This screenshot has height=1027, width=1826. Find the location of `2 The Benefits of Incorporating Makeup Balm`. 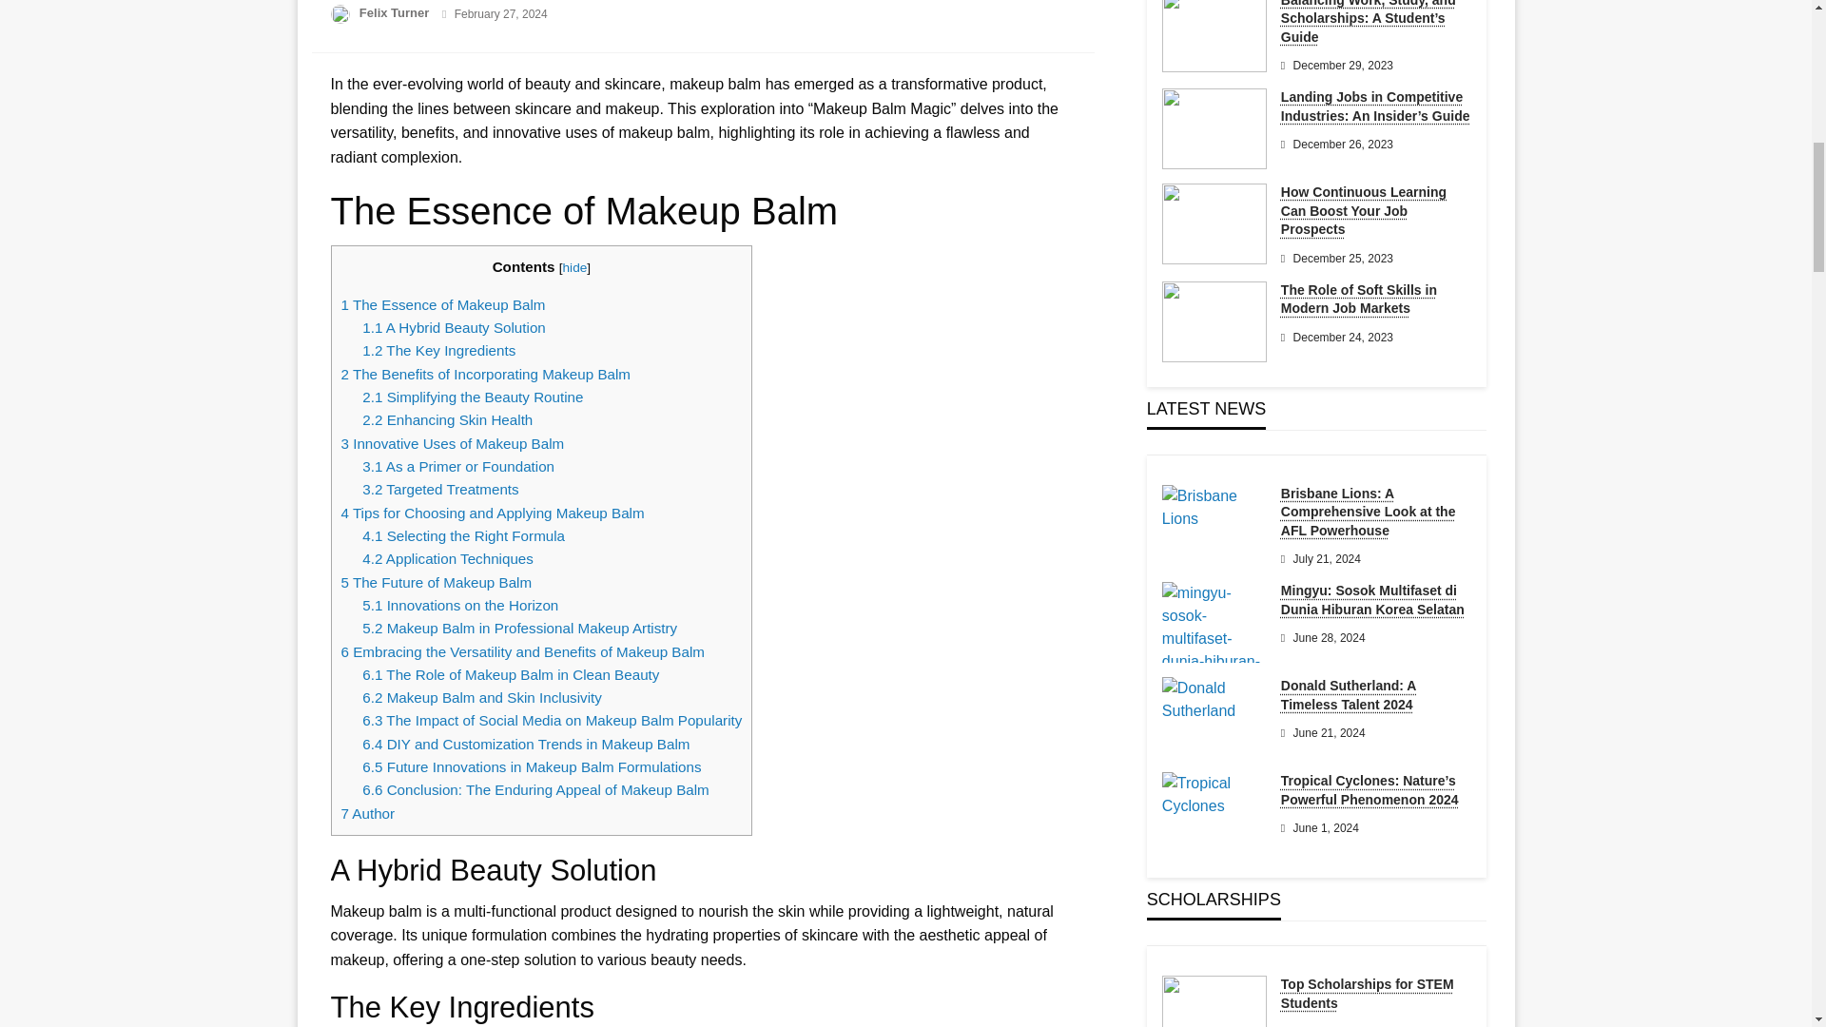

2 The Benefits of Incorporating Makeup Balm is located at coordinates (485, 373).